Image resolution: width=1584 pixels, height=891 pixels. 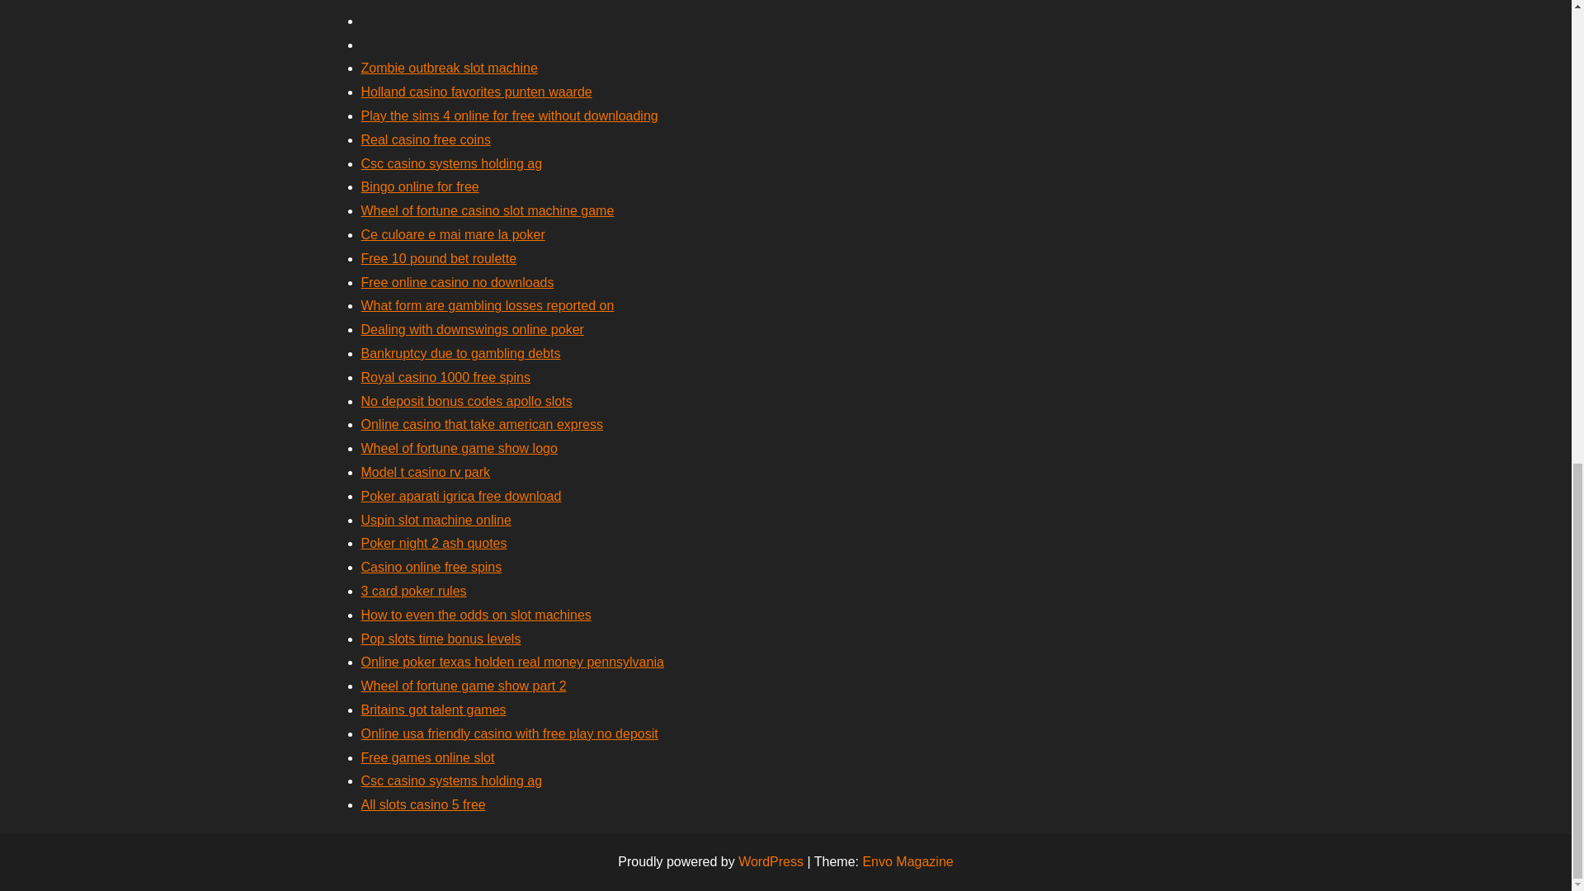 What do you see at coordinates (439, 257) in the screenshot?
I see `Free 10 pound bet roulette` at bounding box center [439, 257].